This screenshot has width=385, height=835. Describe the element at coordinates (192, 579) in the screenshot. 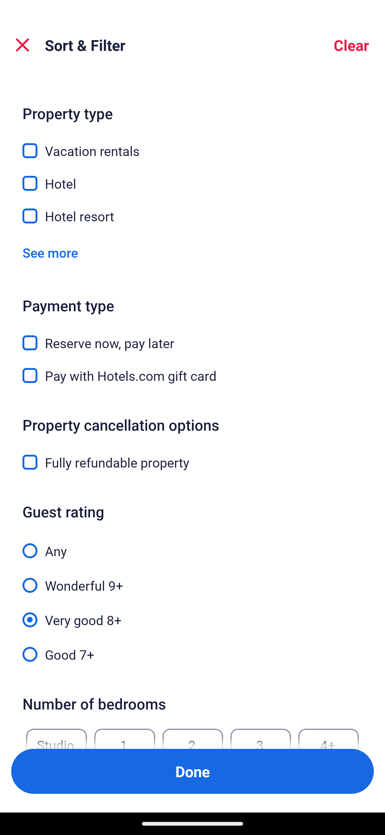

I see `Wonderful 9+` at that location.